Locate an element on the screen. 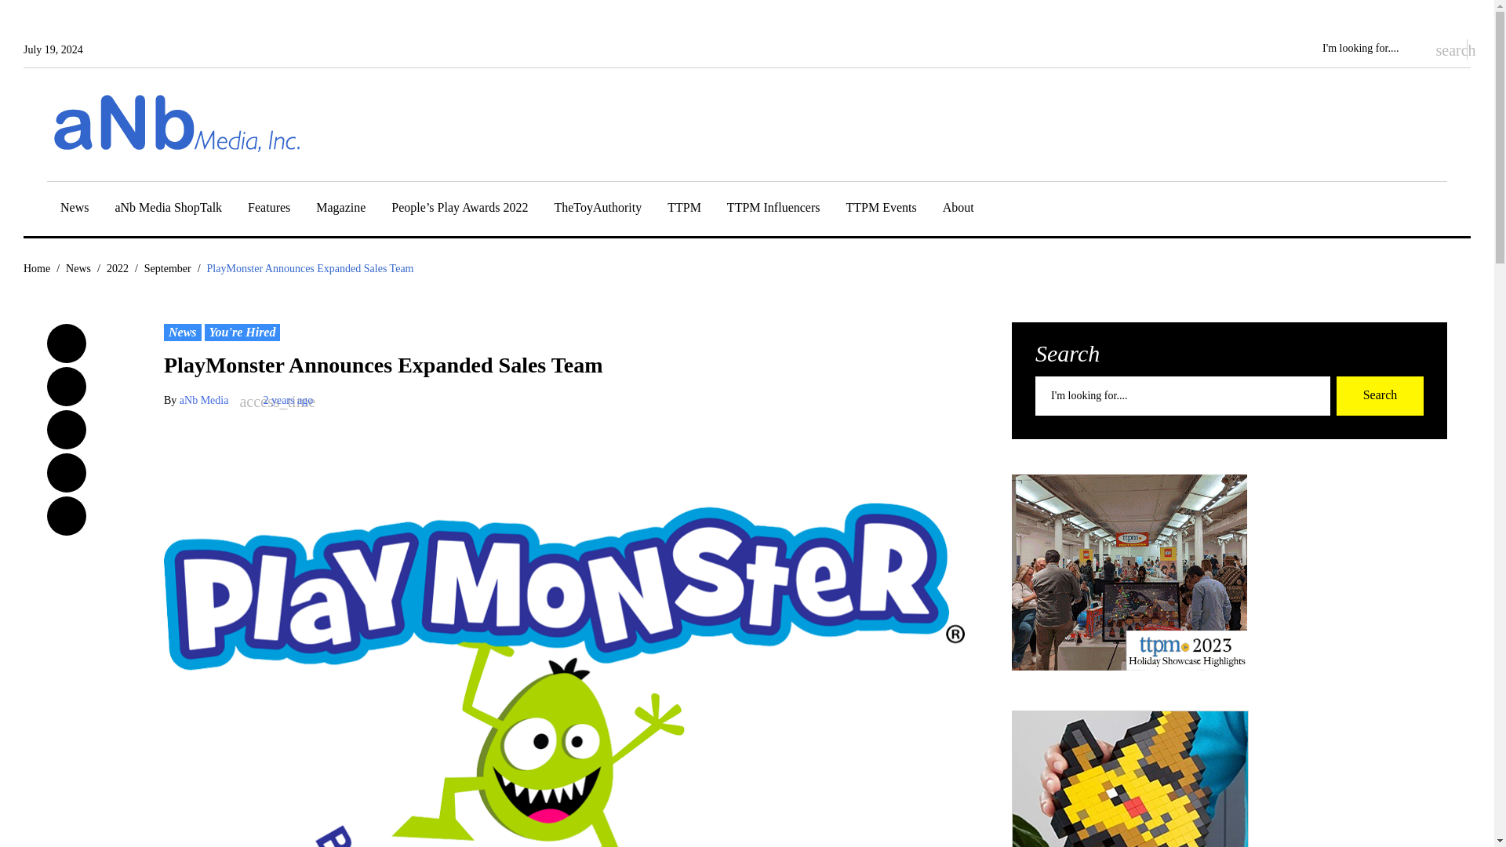  Features is located at coordinates (269, 210).